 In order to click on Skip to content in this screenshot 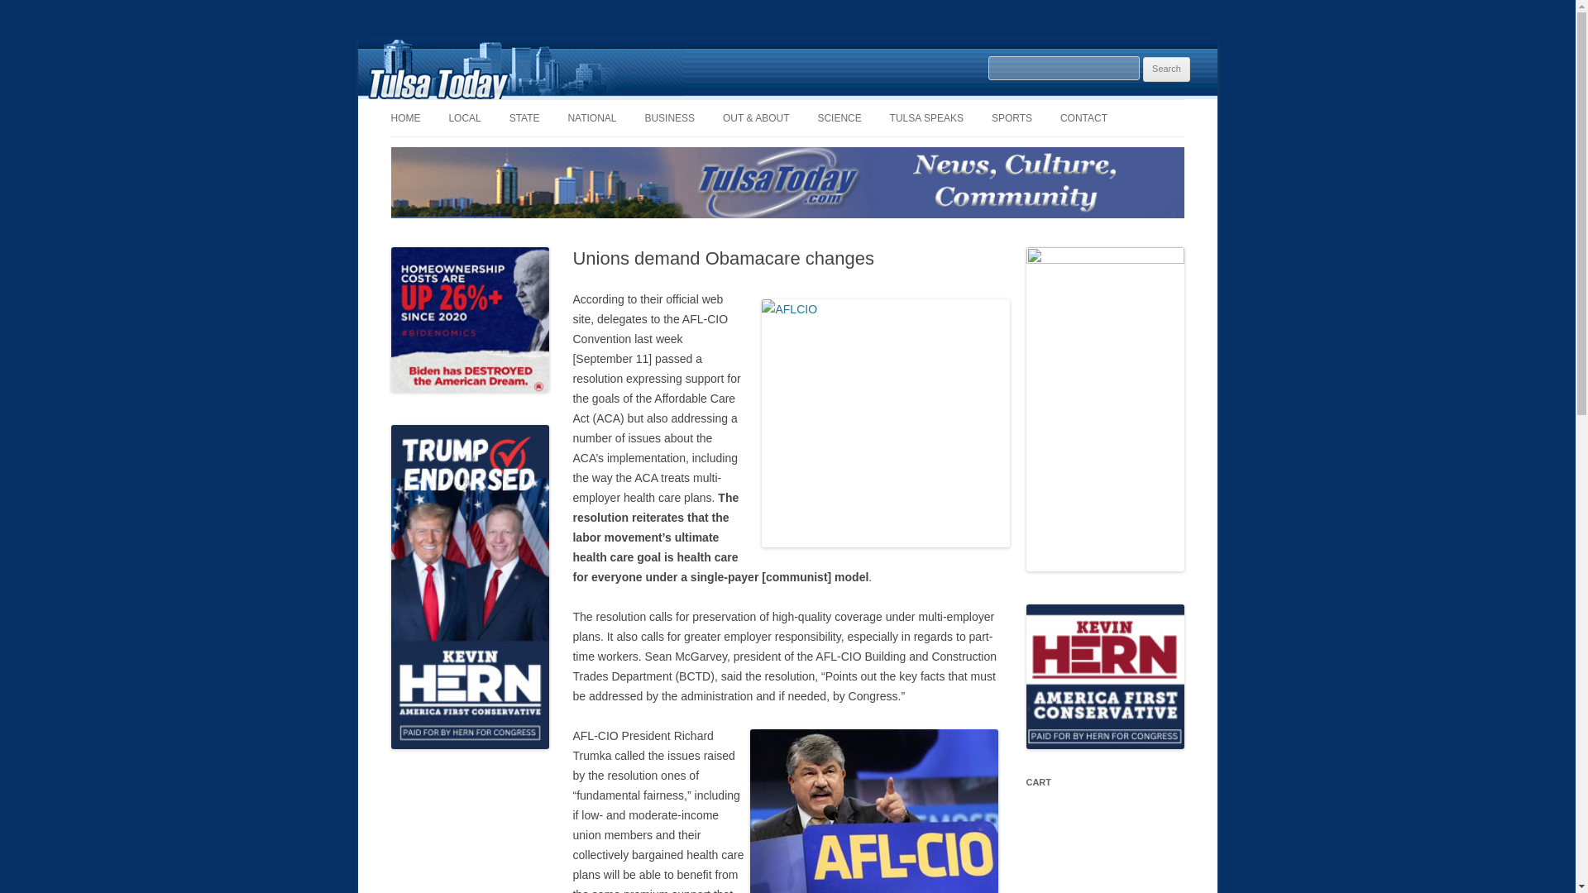, I will do `click(825, 104)`.